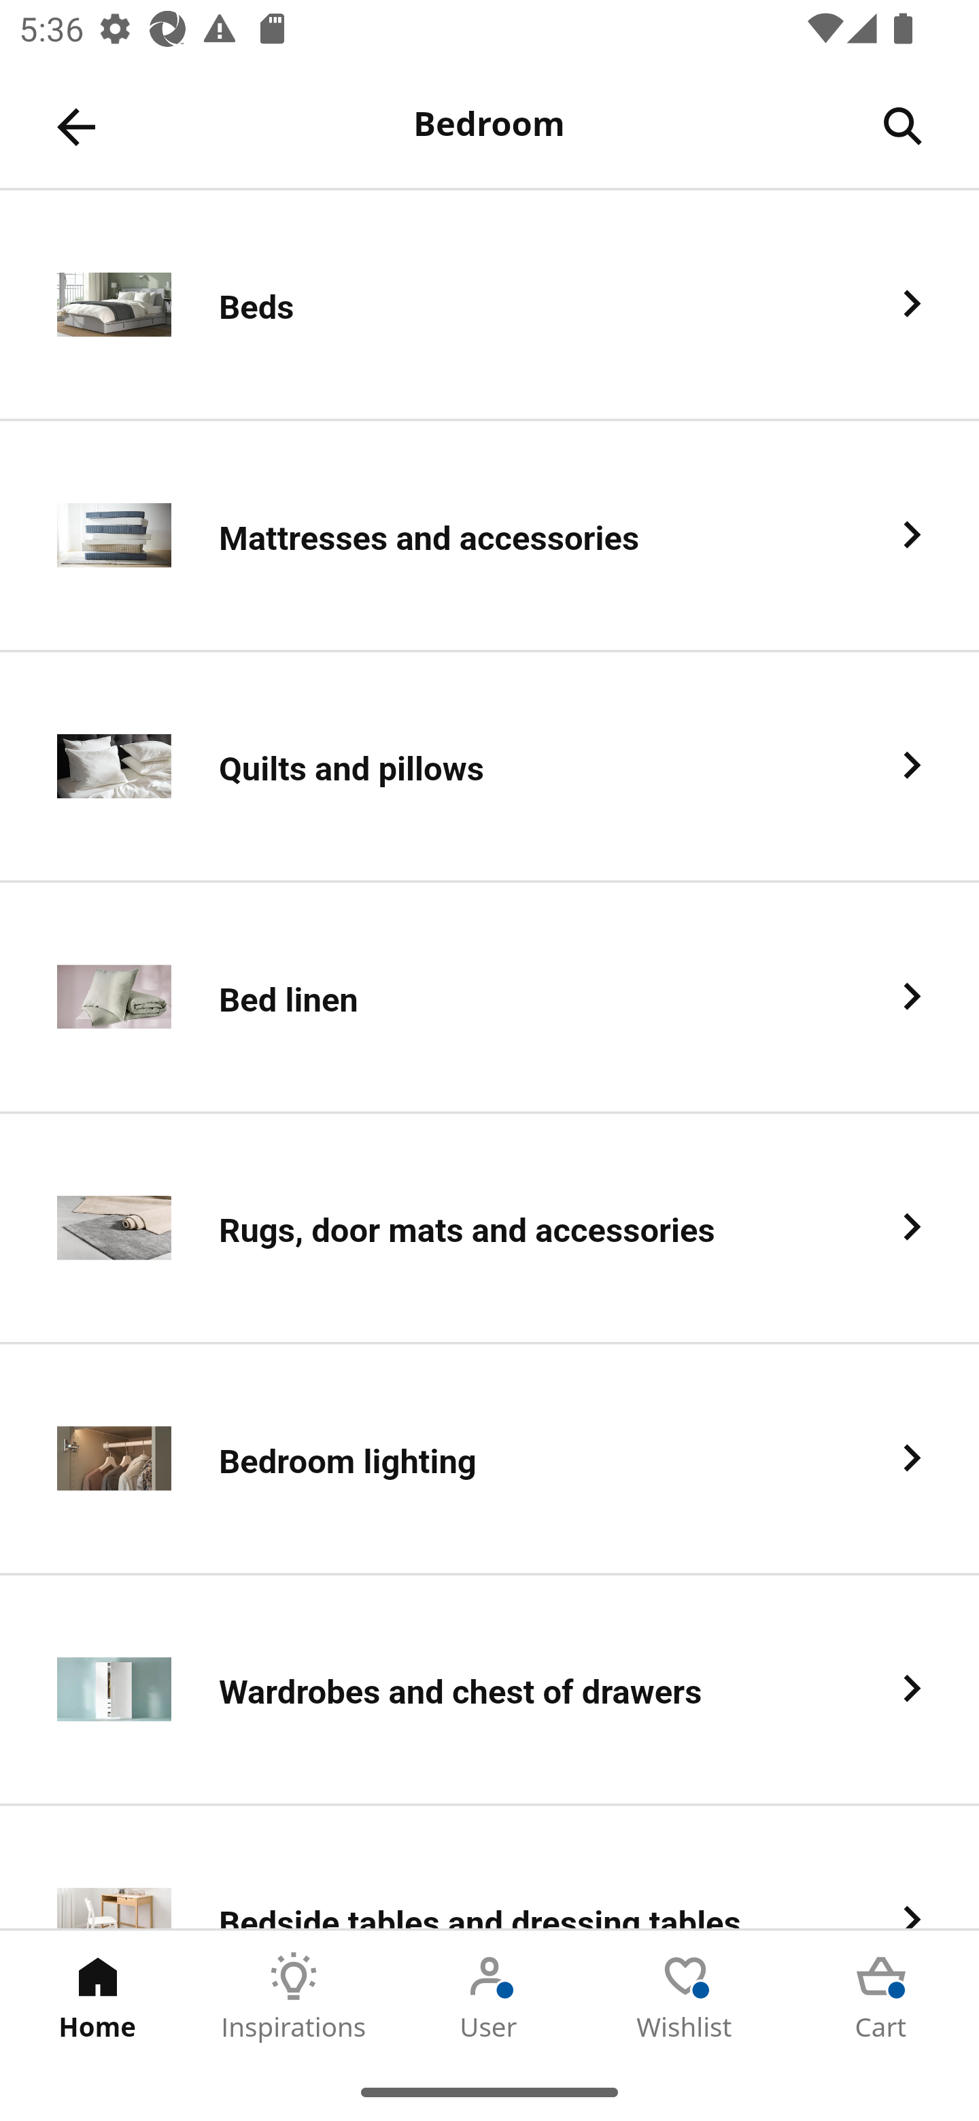  Describe the element at coordinates (489, 306) in the screenshot. I see `Beds` at that location.